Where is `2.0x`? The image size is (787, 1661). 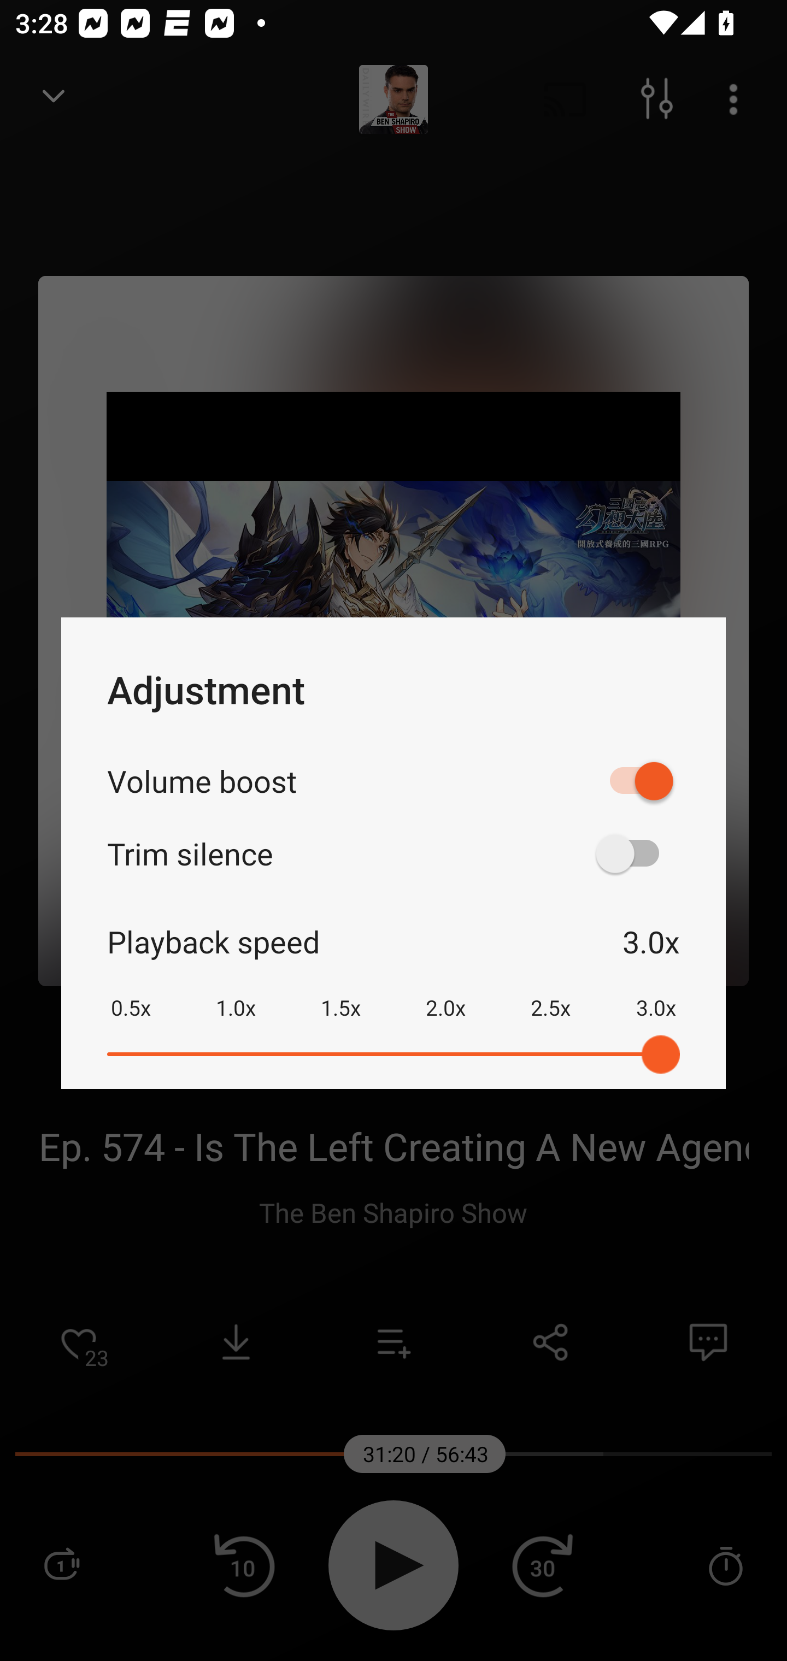
2.0x is located at coordinates (445, 993).